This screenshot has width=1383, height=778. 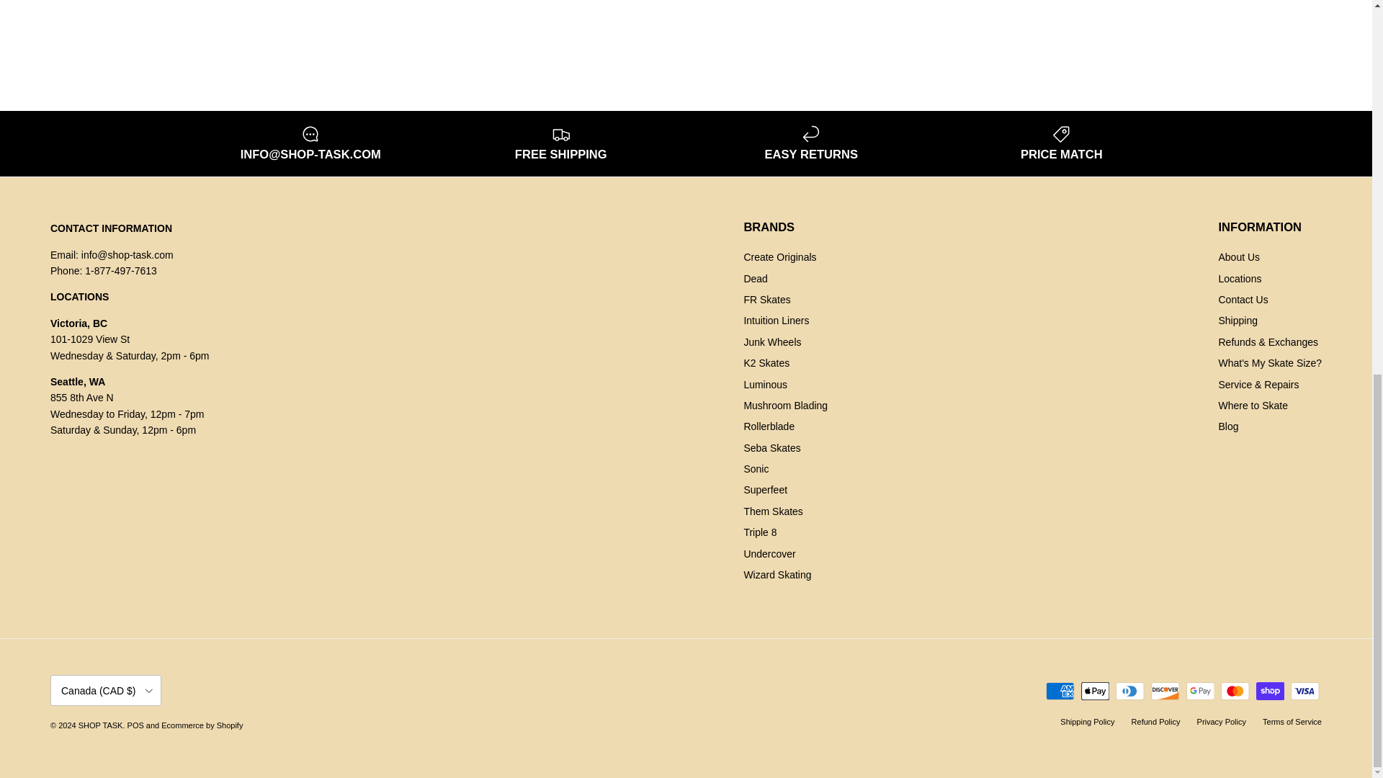 I want to click on Google Pay, so click(x=1199, y=692).